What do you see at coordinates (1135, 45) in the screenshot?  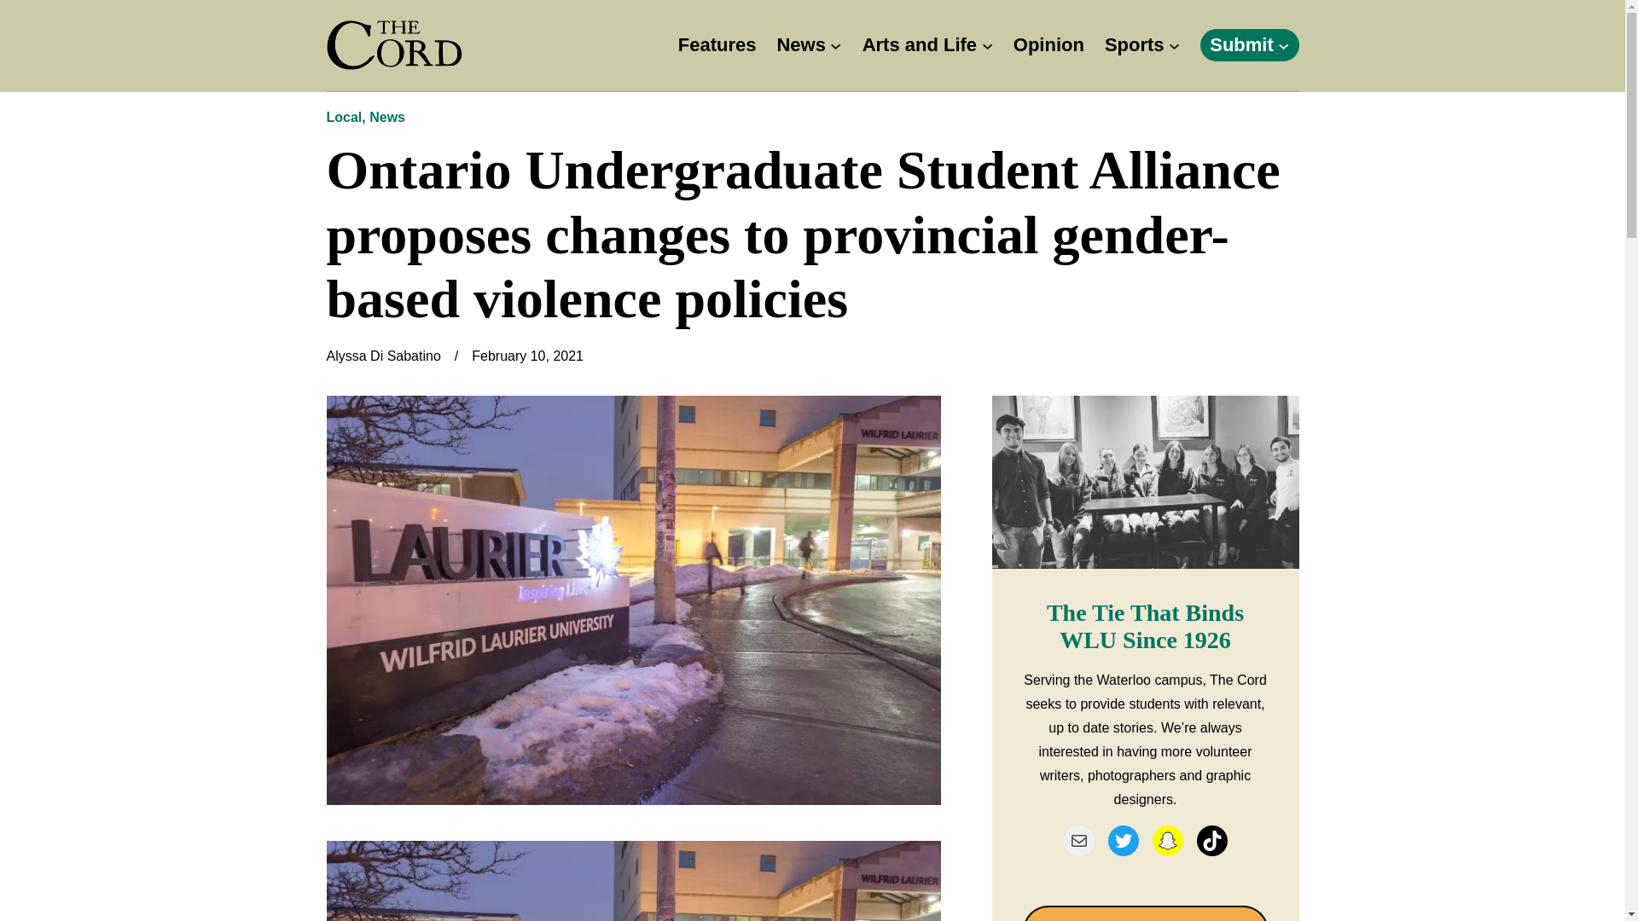 I see `Sports` at bounding box center [1135, 45].